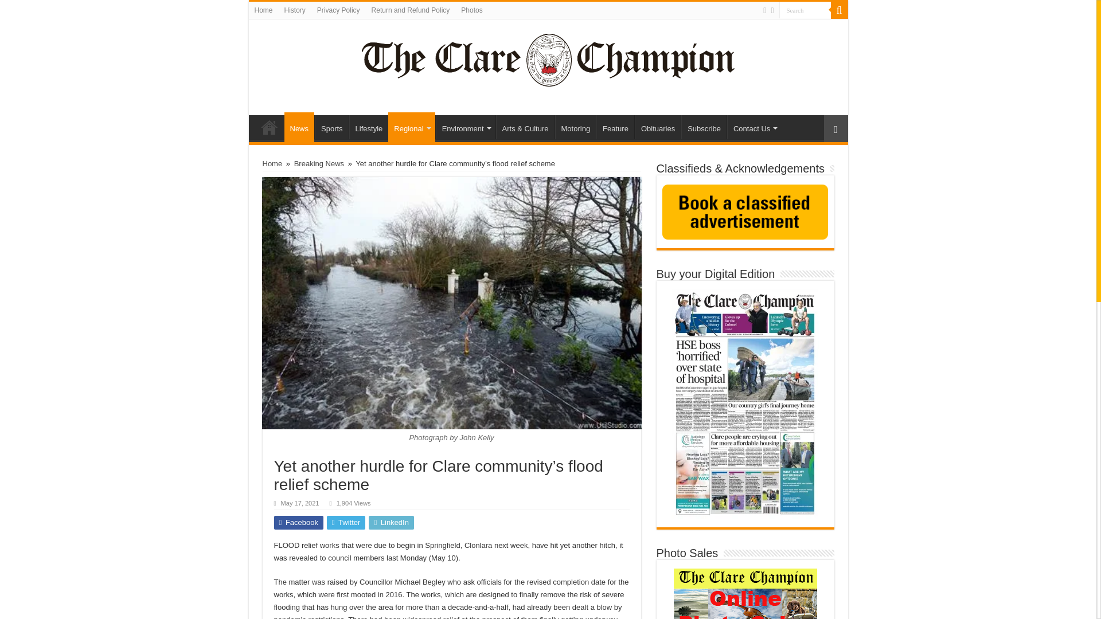 The height and width of the screenshot is (619, 1101). Describe the element at coordinates (411, 10) in the screenshot. I see `Return and Refund Policy` at that location.